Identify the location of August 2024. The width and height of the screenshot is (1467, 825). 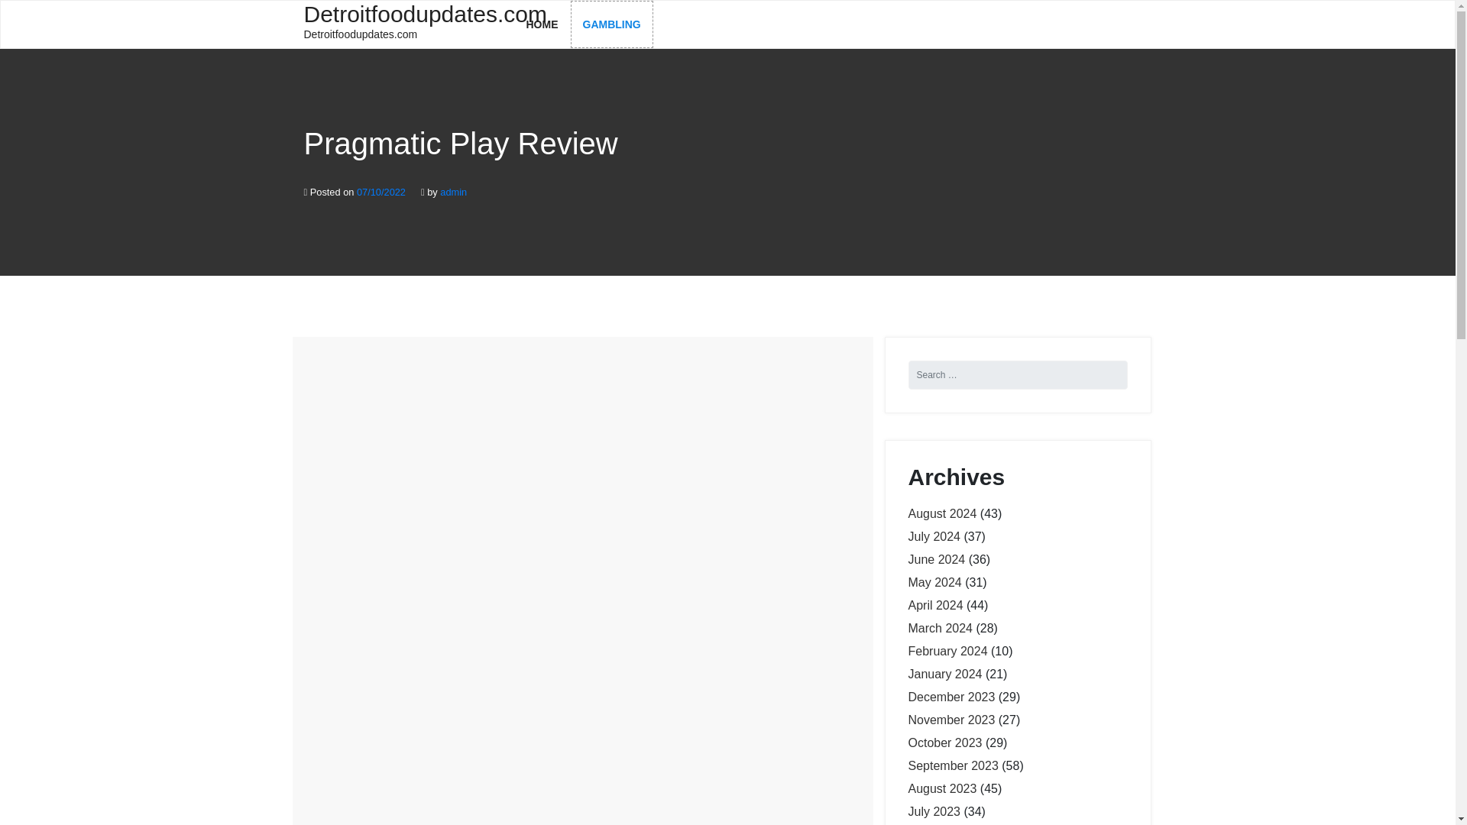
(950, 697).